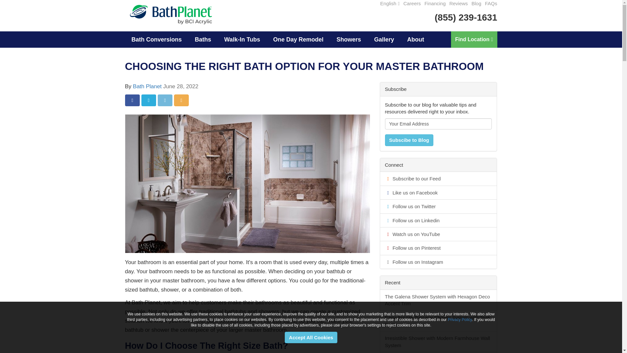 Image resolution: width=627 pixels, height=353 pixels. What do you see at coordinates (412, 3) in the screenshot?
I see `Careers` at bounding box center [412, 3].